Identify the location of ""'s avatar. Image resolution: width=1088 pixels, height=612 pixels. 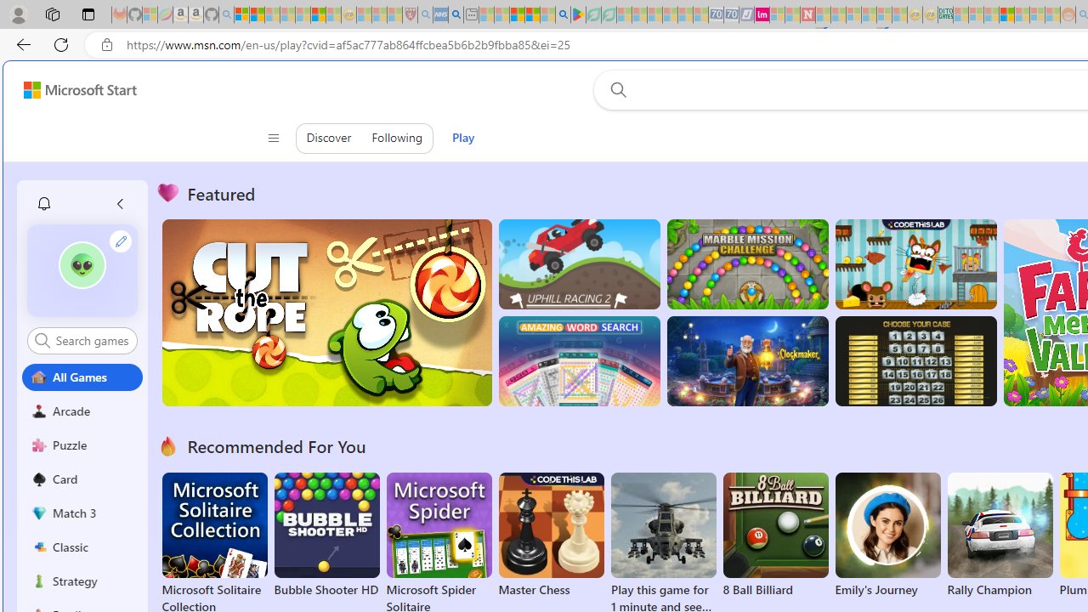
(82, 270).